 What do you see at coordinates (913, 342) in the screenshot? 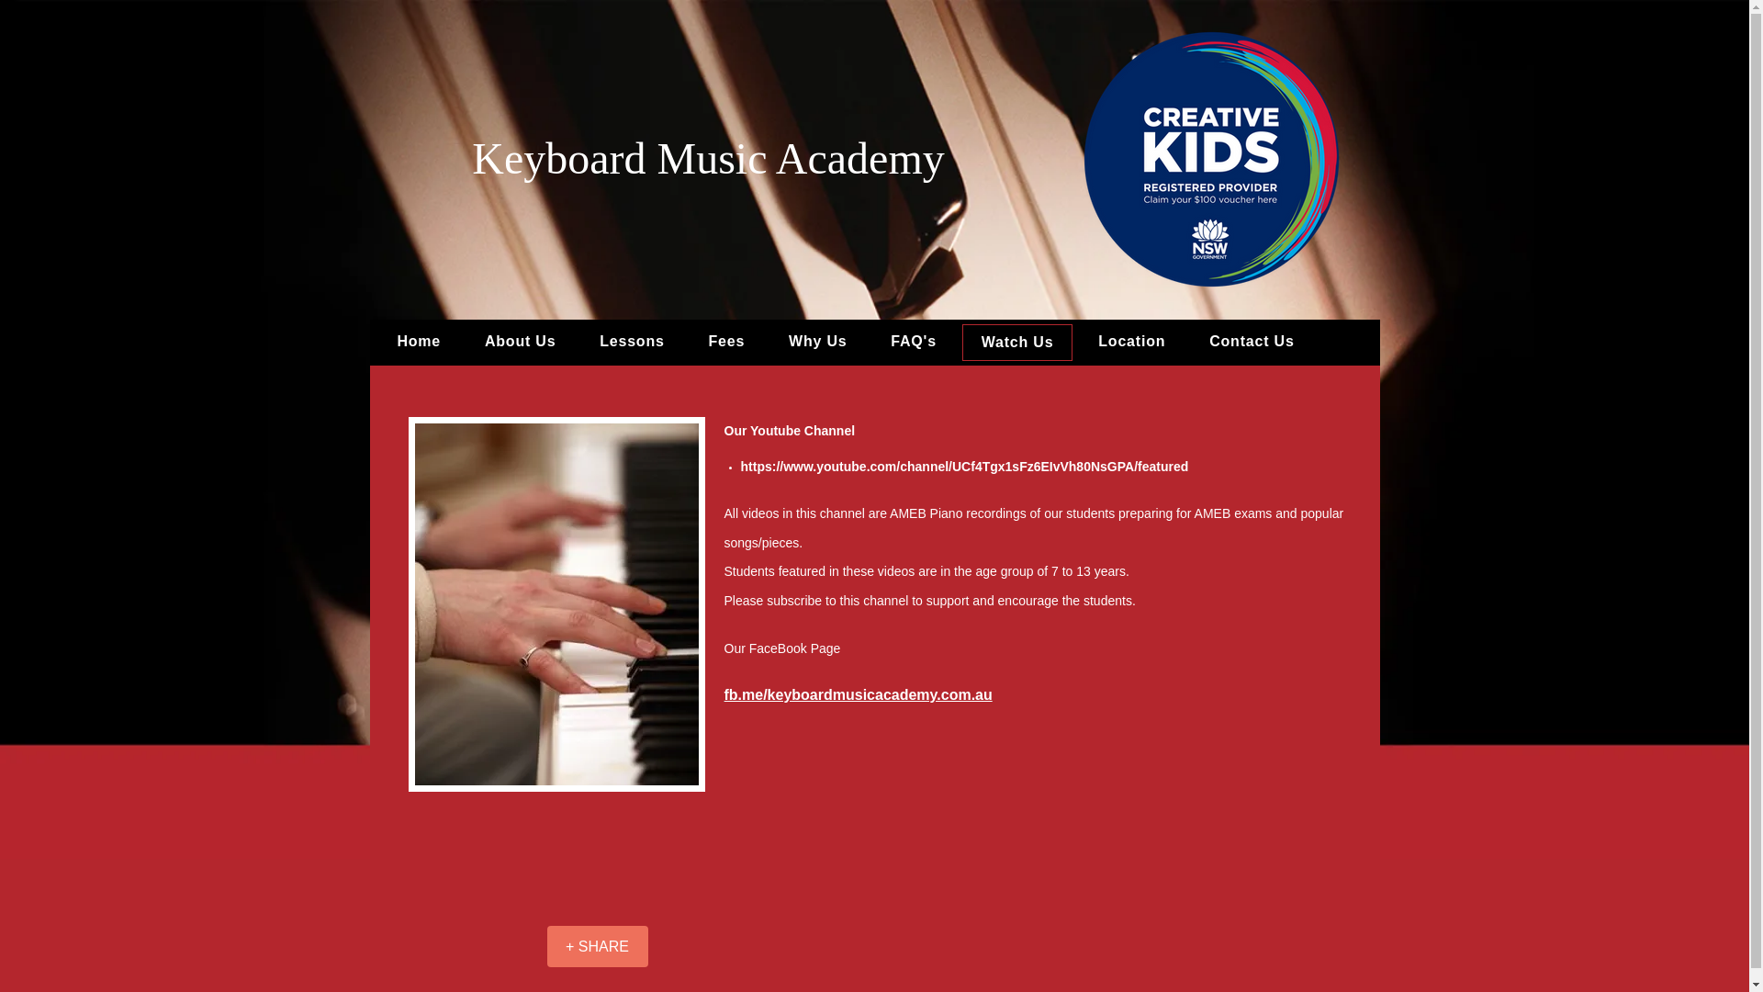
I see `FAQ's` at bounding box center [913, 342].